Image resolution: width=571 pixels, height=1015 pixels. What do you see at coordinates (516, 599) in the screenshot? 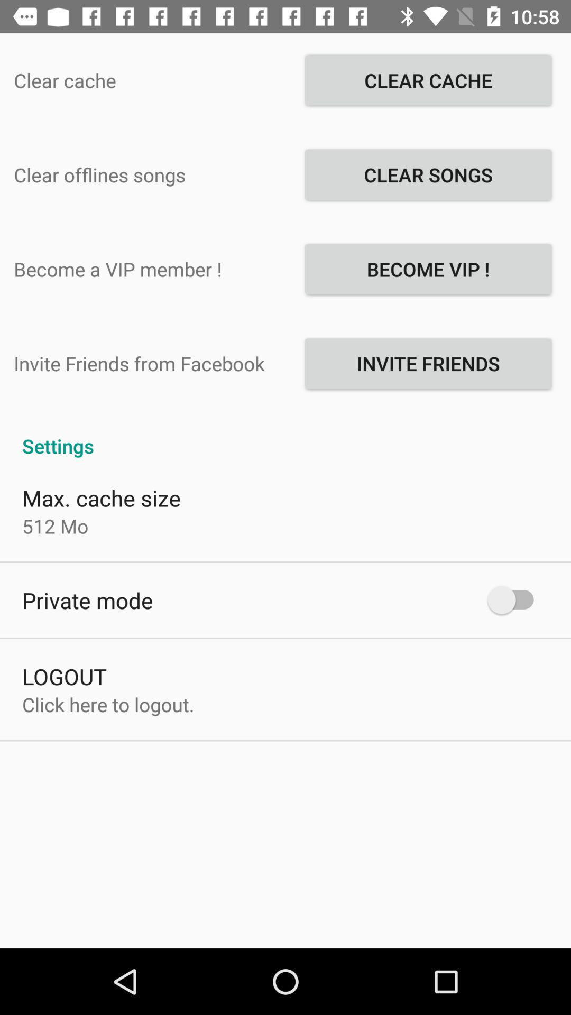
I see `press the app next to private mode icon` at bounding box center [516, 599].